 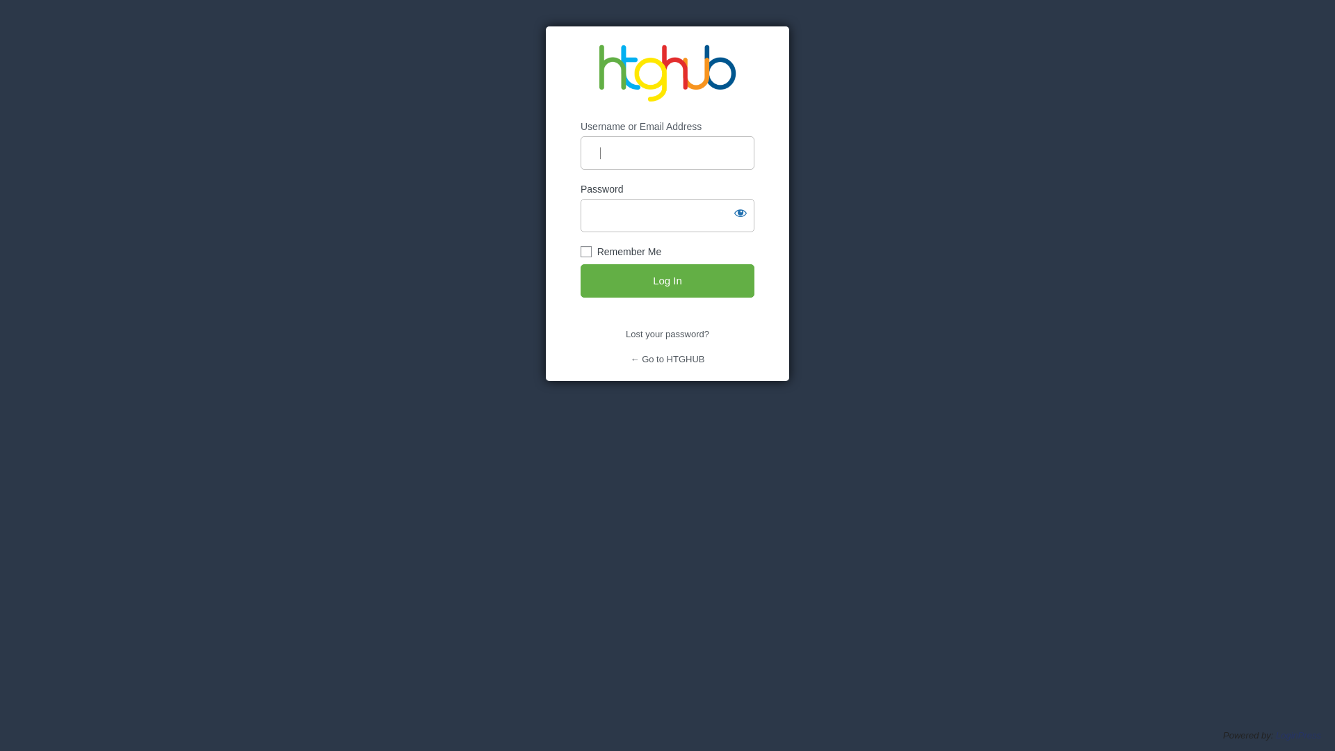 What do you see at coordinates (667, 74) in the screenshot?
I see `Your Site Name and Info` at bounding box center [667, 74].